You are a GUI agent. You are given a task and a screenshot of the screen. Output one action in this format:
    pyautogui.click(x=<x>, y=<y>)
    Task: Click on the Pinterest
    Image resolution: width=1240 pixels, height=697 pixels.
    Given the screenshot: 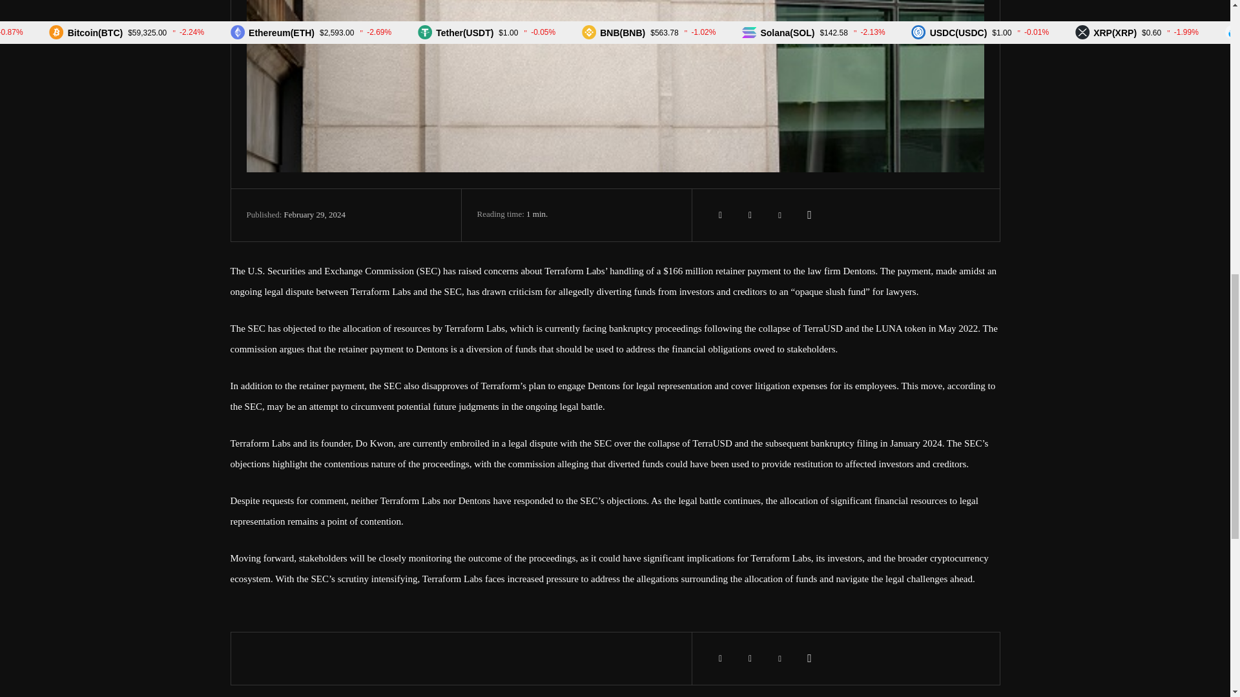 What is the action you would take?
    pyautogui.click(x=780, y=215)
    